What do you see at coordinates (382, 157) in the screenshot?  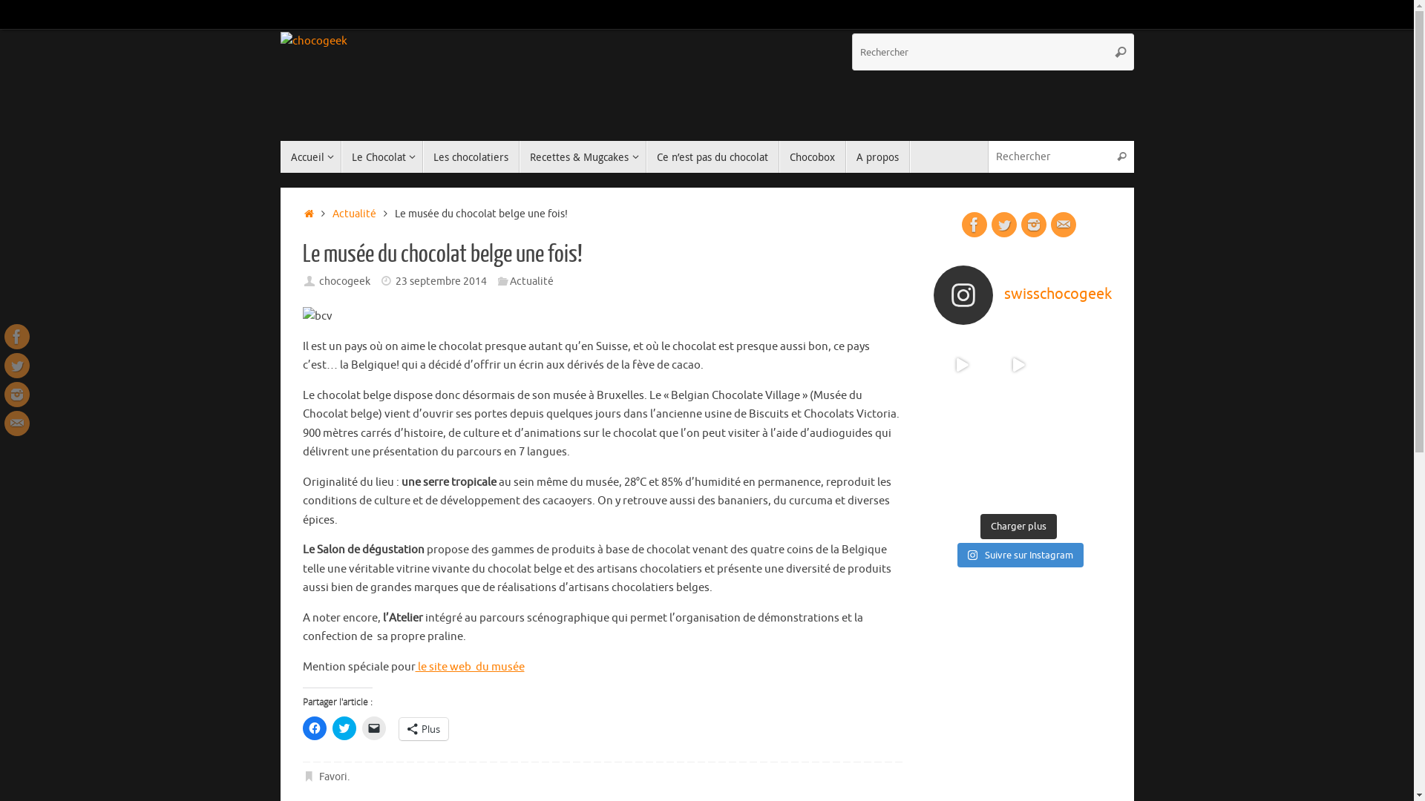 I see `Le Chocolat` at bounding box center [382, 157].